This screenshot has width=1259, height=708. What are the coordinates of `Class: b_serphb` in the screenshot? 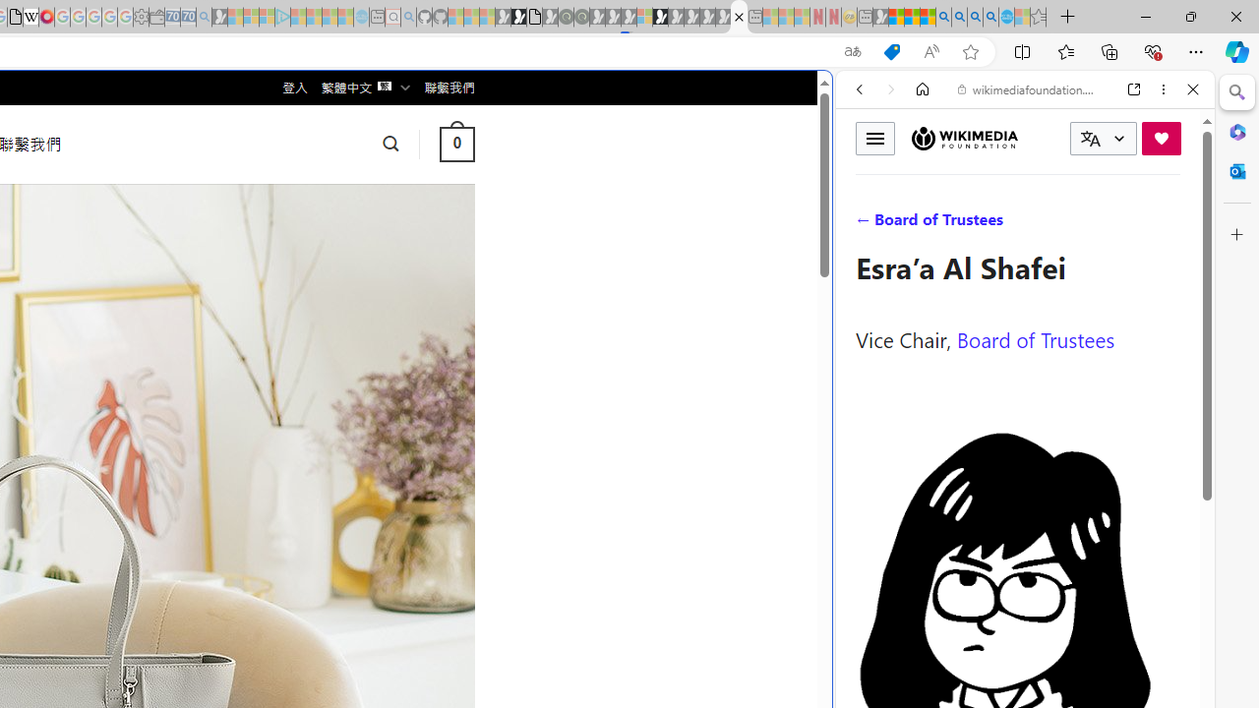 It's located at (1170, 226).